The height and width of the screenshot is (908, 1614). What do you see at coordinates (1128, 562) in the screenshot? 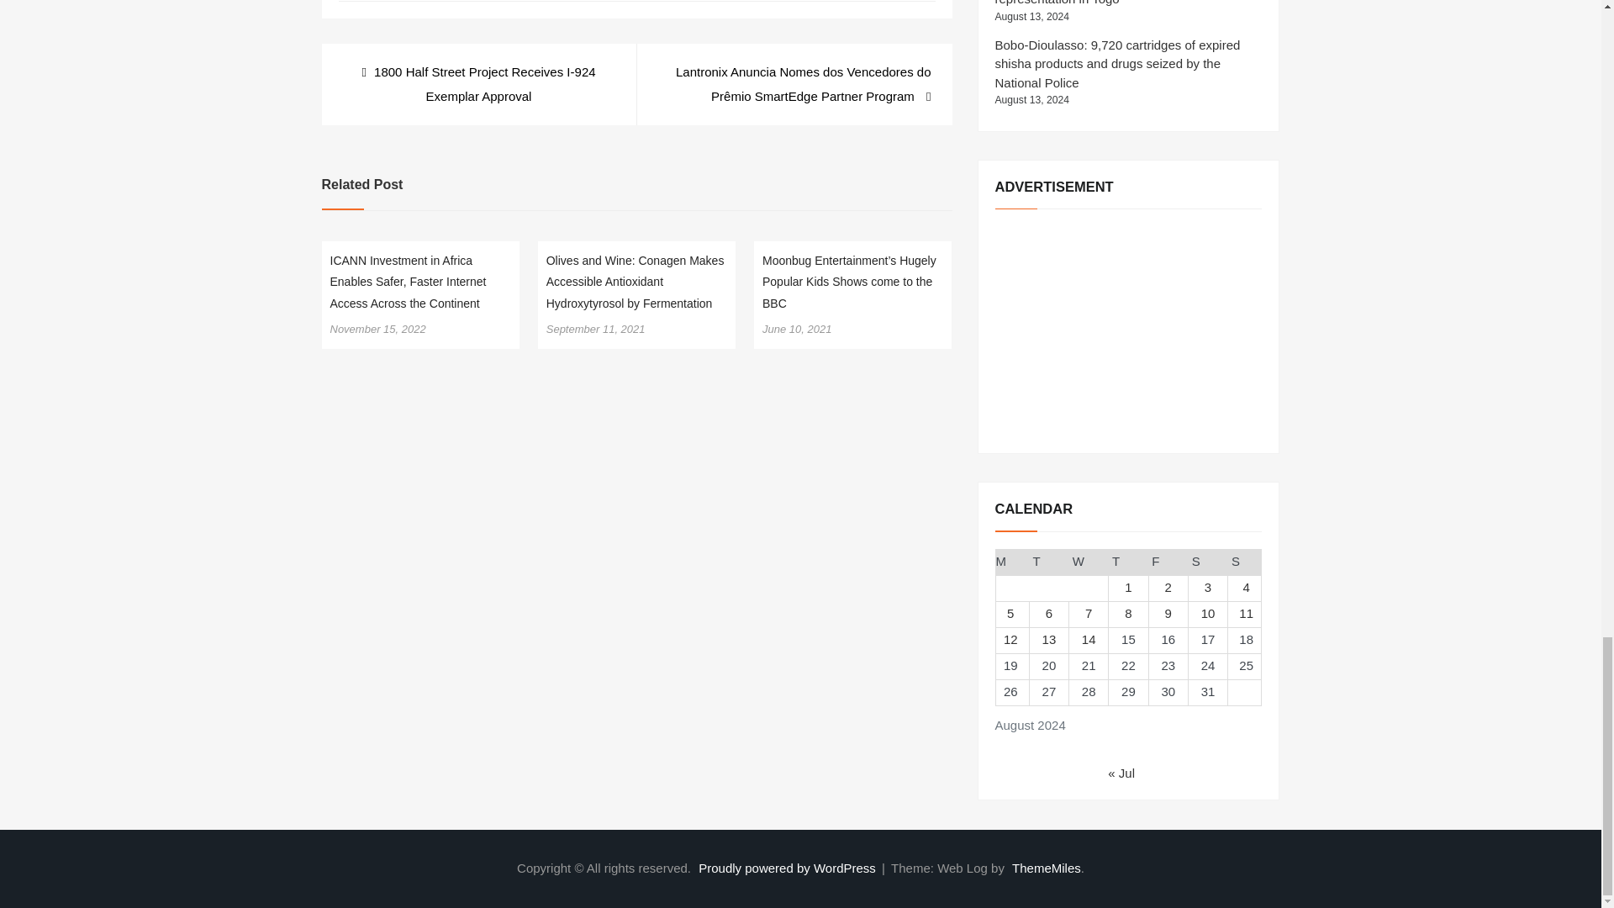
I see `Thursday` at bounding box center [1128, 562].